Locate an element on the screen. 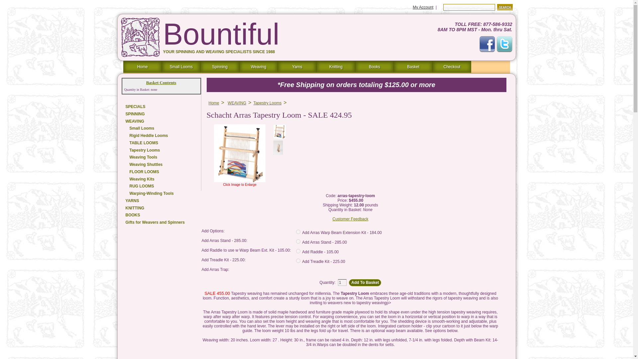 The image size is (638, 359). Basket is located at coordinates (413, 66).